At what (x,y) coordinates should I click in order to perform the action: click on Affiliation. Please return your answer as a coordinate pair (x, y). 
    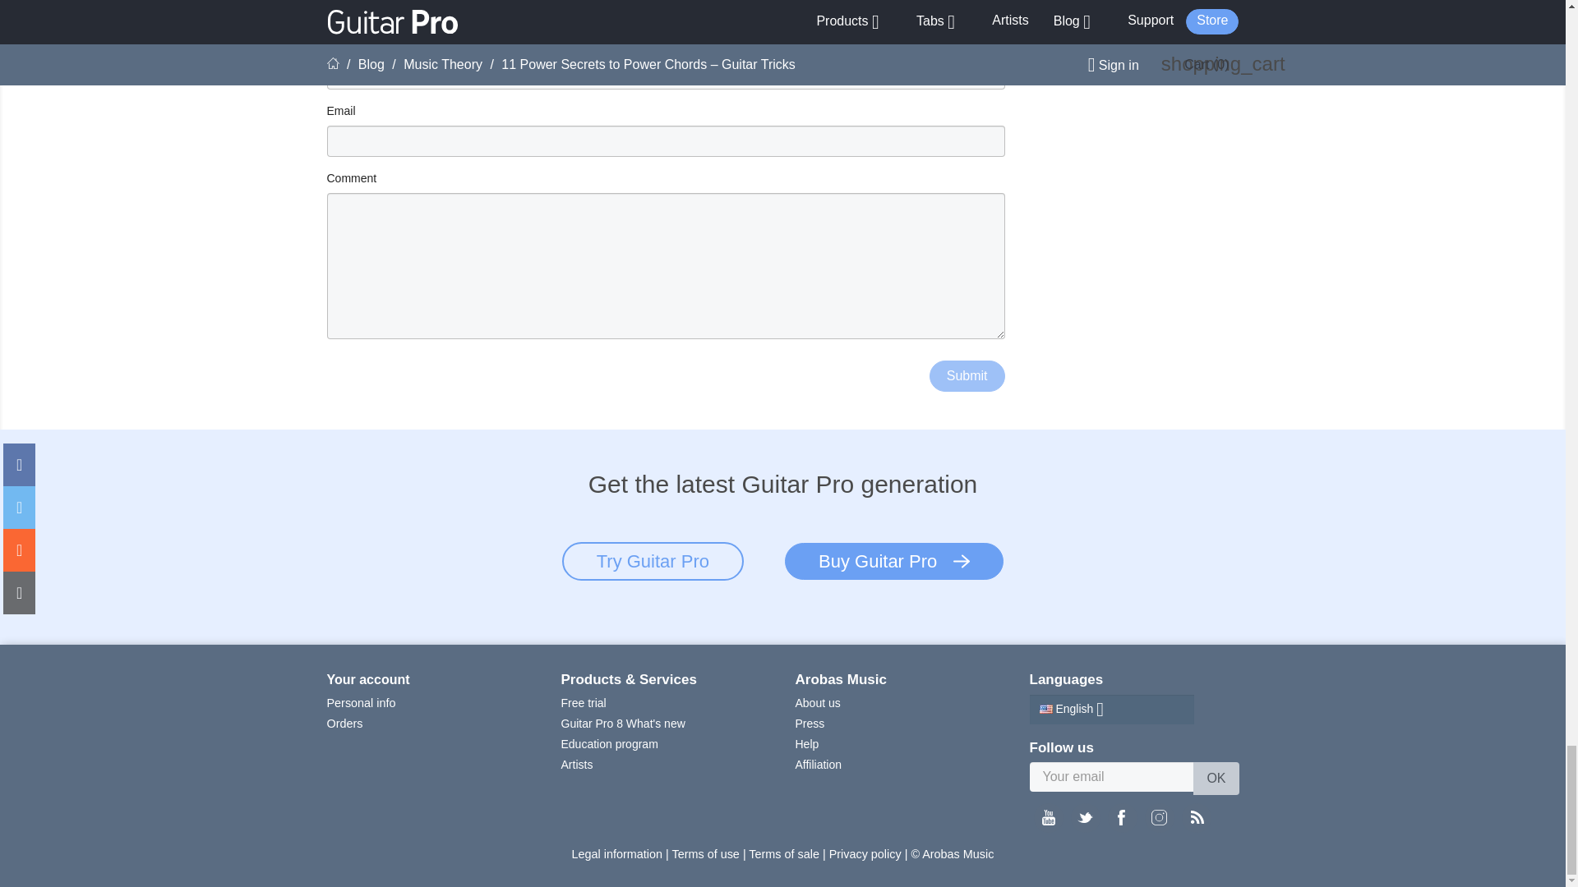
    Looking at the image, I should click on (819, 764).